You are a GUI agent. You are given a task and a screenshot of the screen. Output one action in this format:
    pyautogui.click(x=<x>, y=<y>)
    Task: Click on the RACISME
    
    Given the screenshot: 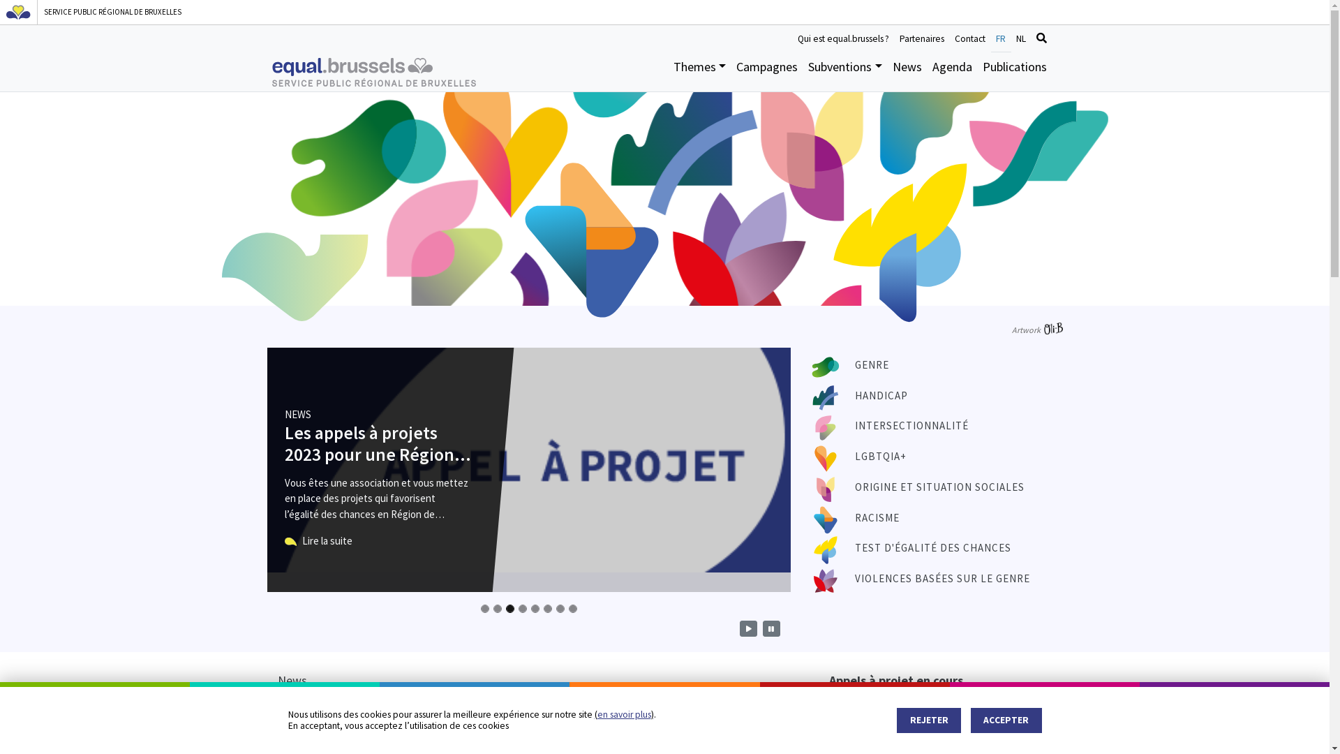 What is the action you would take?
    pyautogui.click(x=877, y=518)
    